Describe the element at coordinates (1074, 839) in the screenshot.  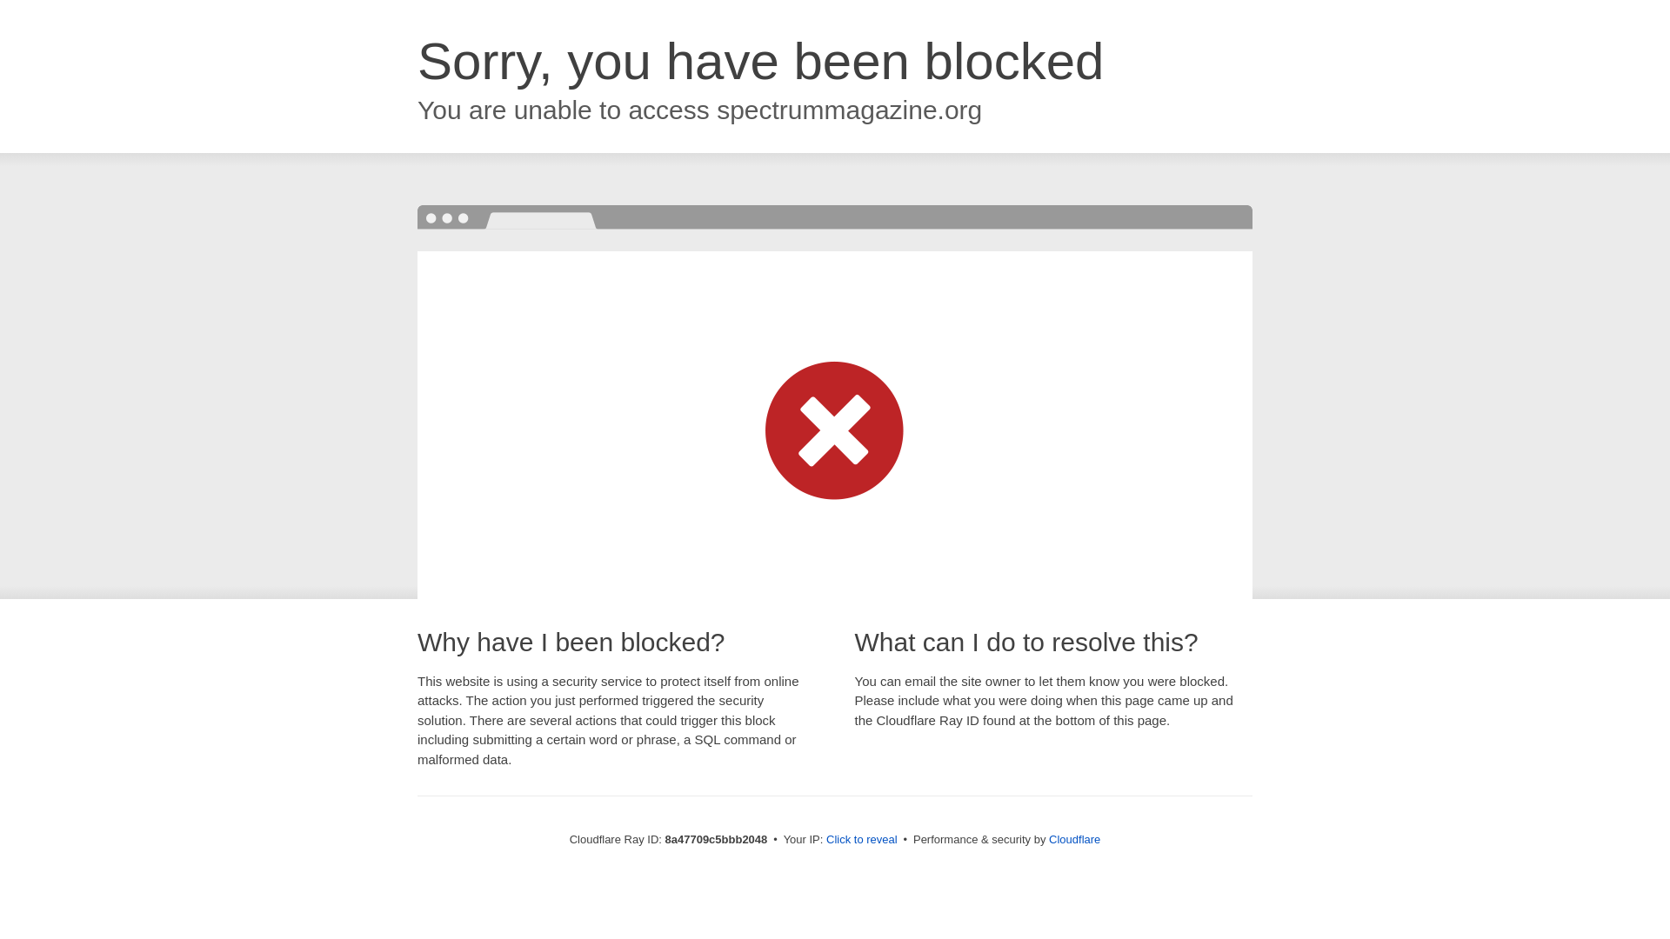
I see `Cloudflare` at that location.